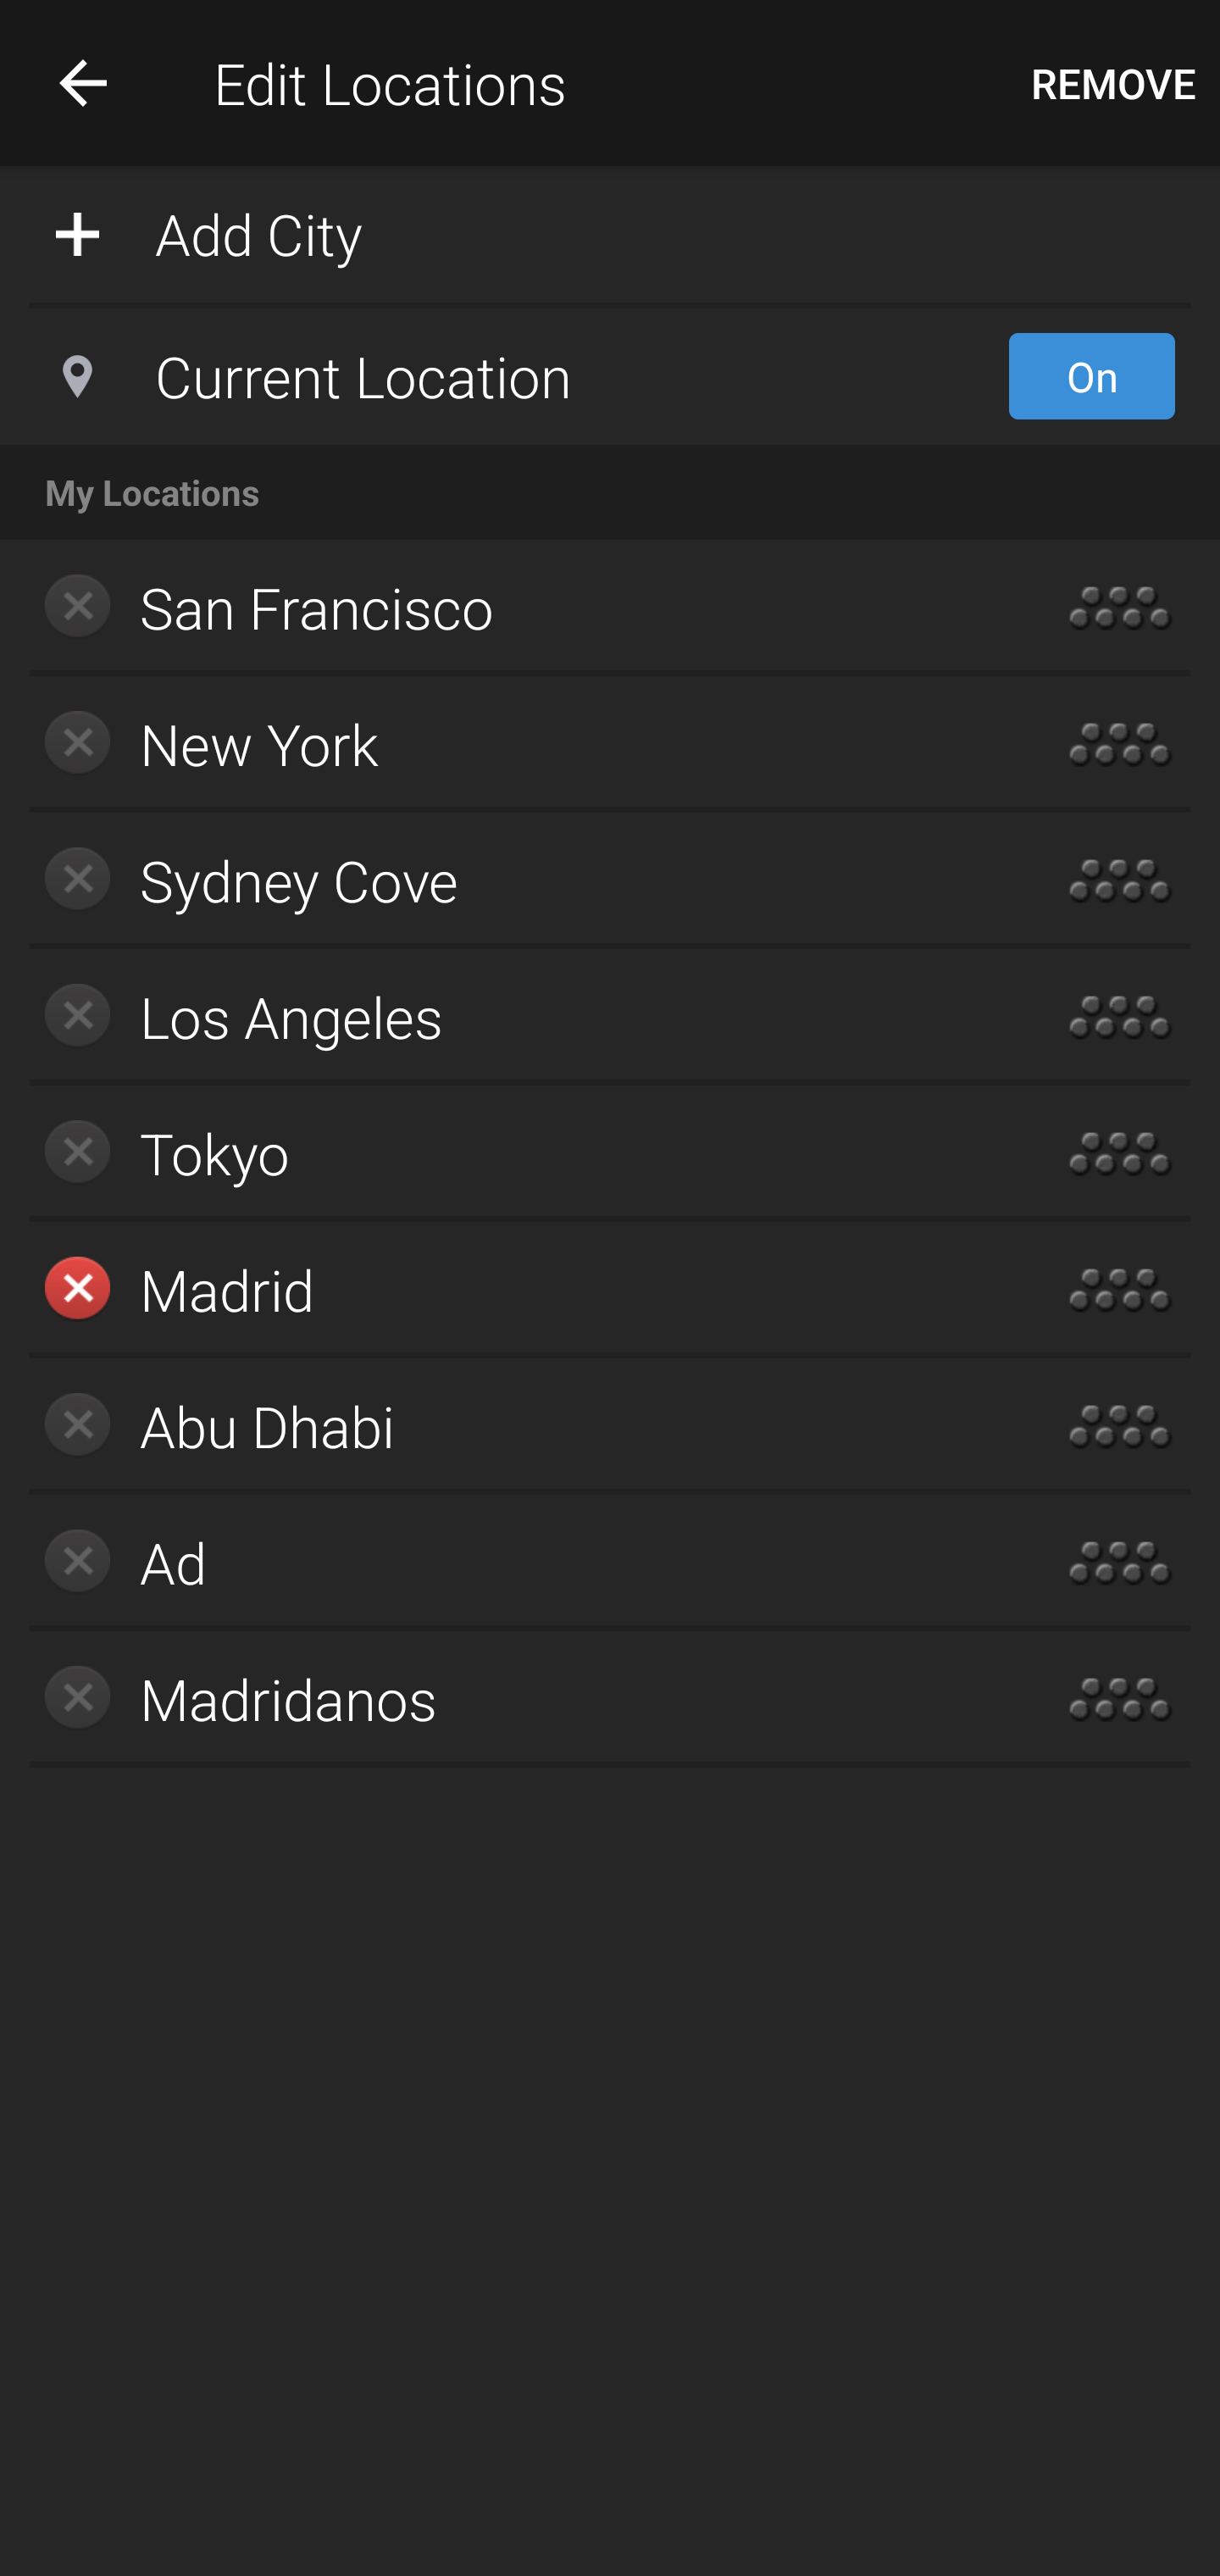 The width and height of the screenshot is (1220, 2576). I want to click on Delete: Sydney Cove Sydney Cove, so click(512, 881).